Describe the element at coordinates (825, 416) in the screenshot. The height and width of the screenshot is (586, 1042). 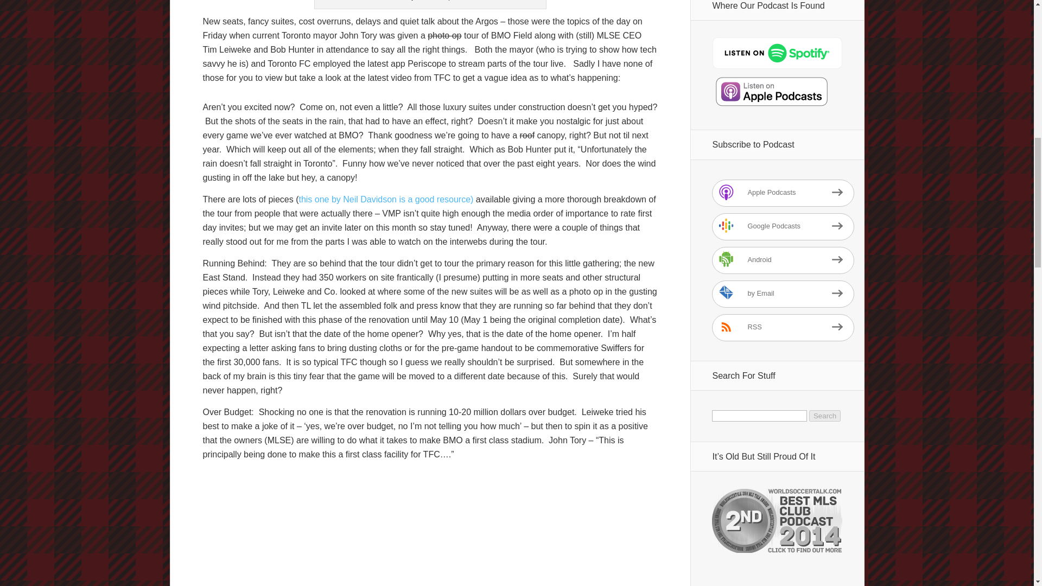
I see `Search` at that location.